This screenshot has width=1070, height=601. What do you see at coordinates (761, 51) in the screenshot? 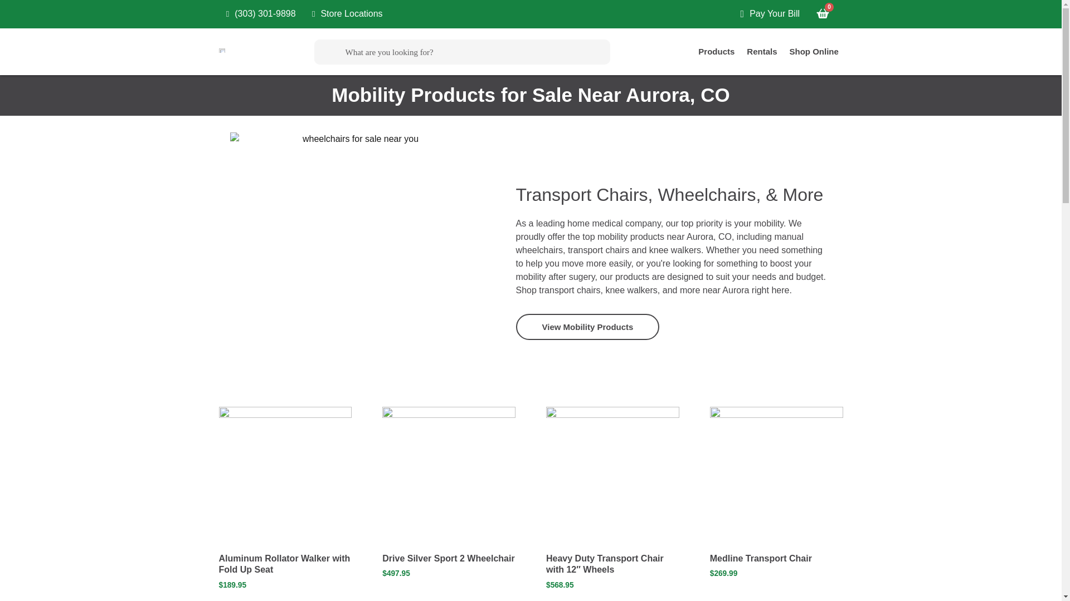
I see `Rentals` at bounding box center [761, 51].